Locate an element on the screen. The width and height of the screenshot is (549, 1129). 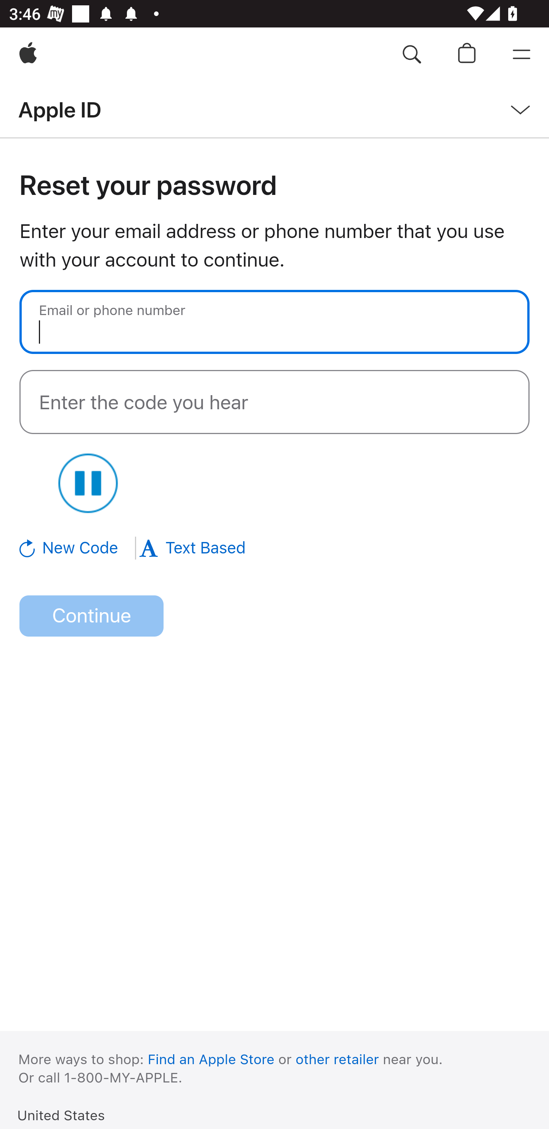
Find an Apple Store is located at coordinates (211, 1059).